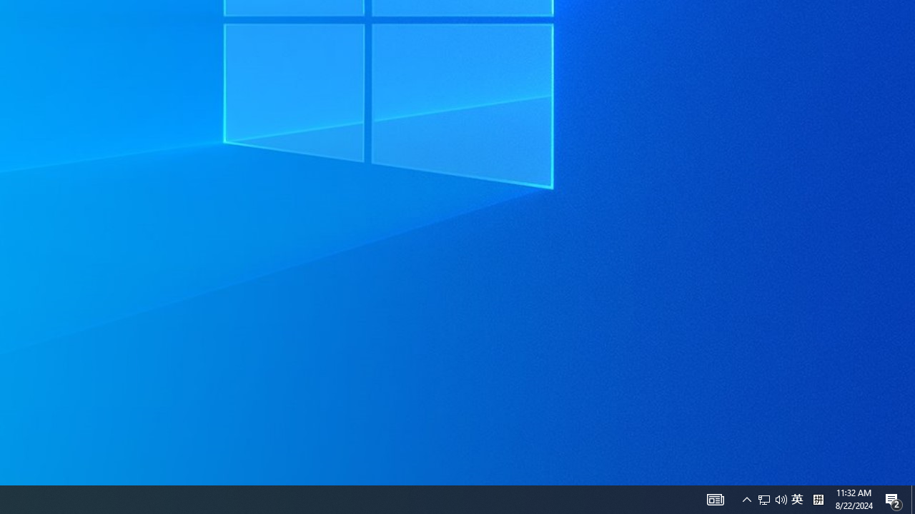  What do you see at coordinates (913, 500) in the screenshot?
I see `AutomationID: 4105` at bounding box center [913, 500].